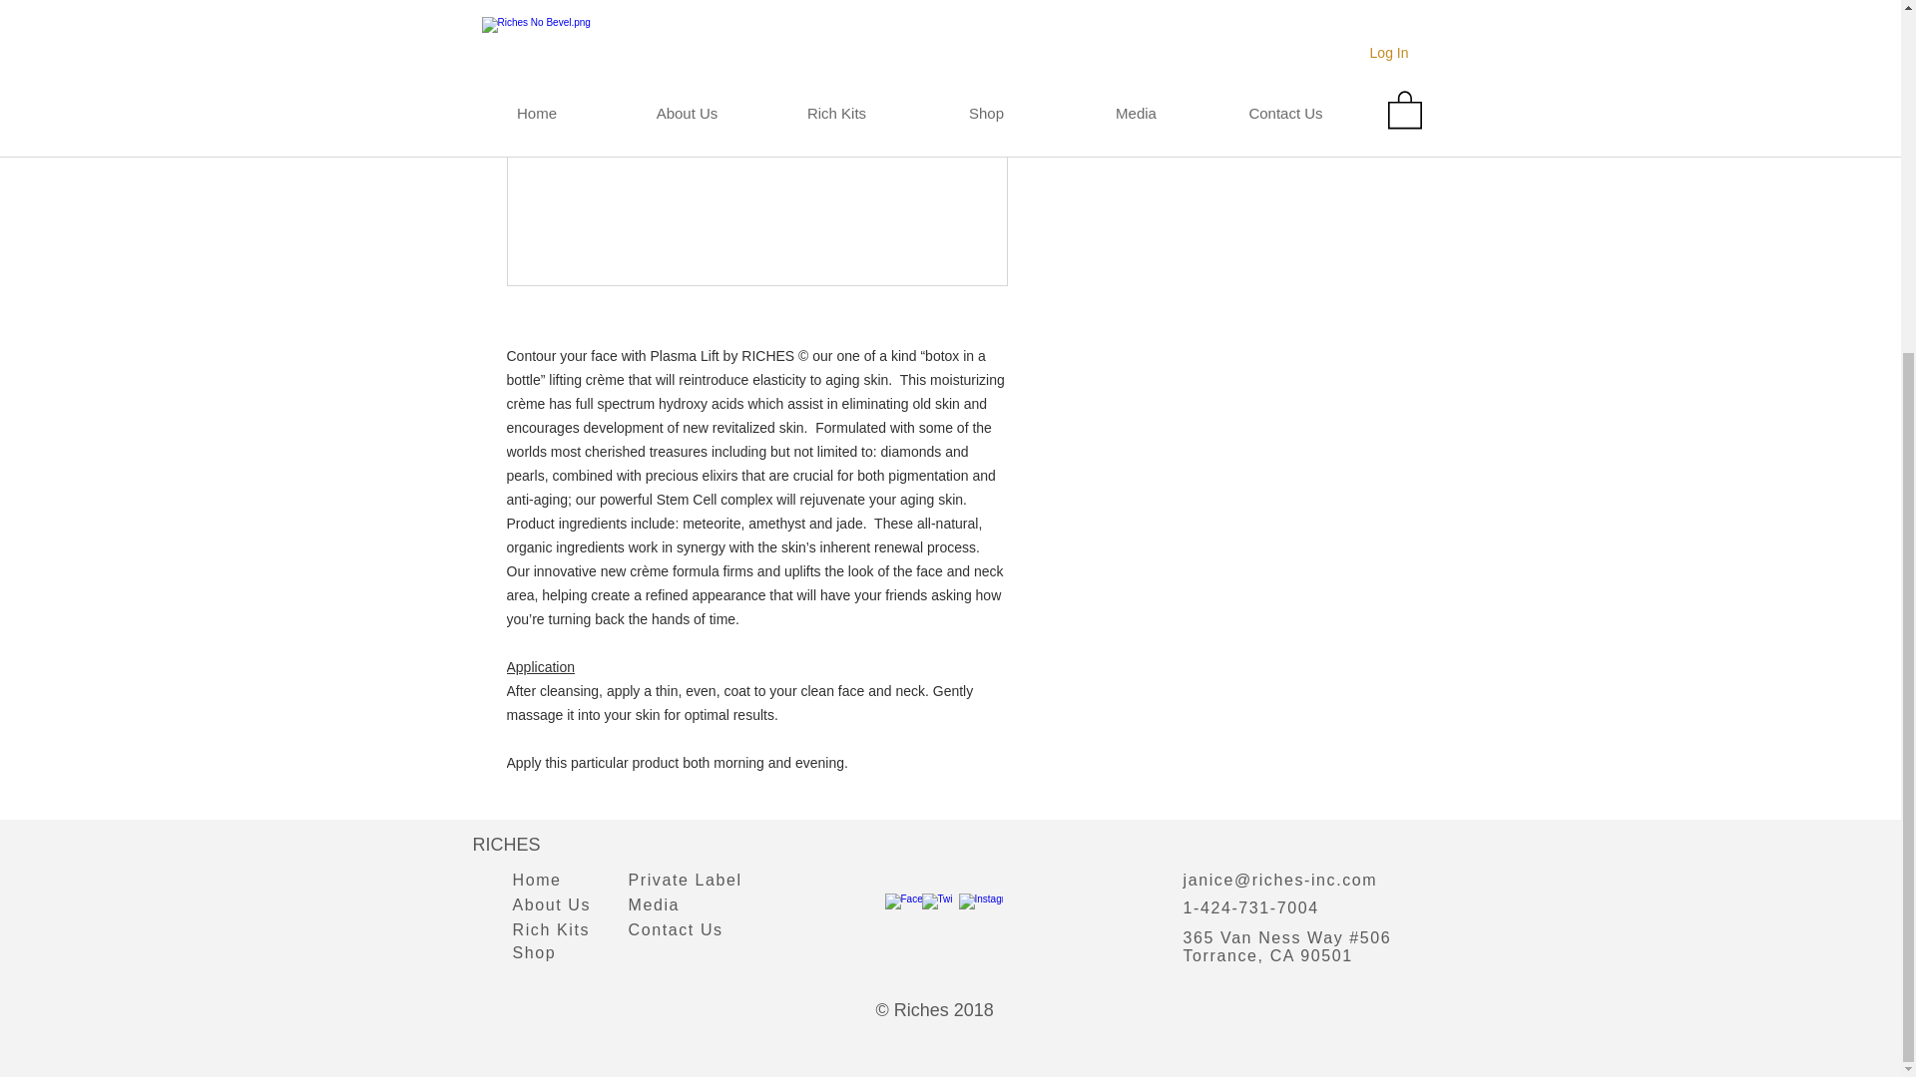 The height and width of the screenshot is (1077, 1916). I want to click on Add to Cart, so click(1217, 19).